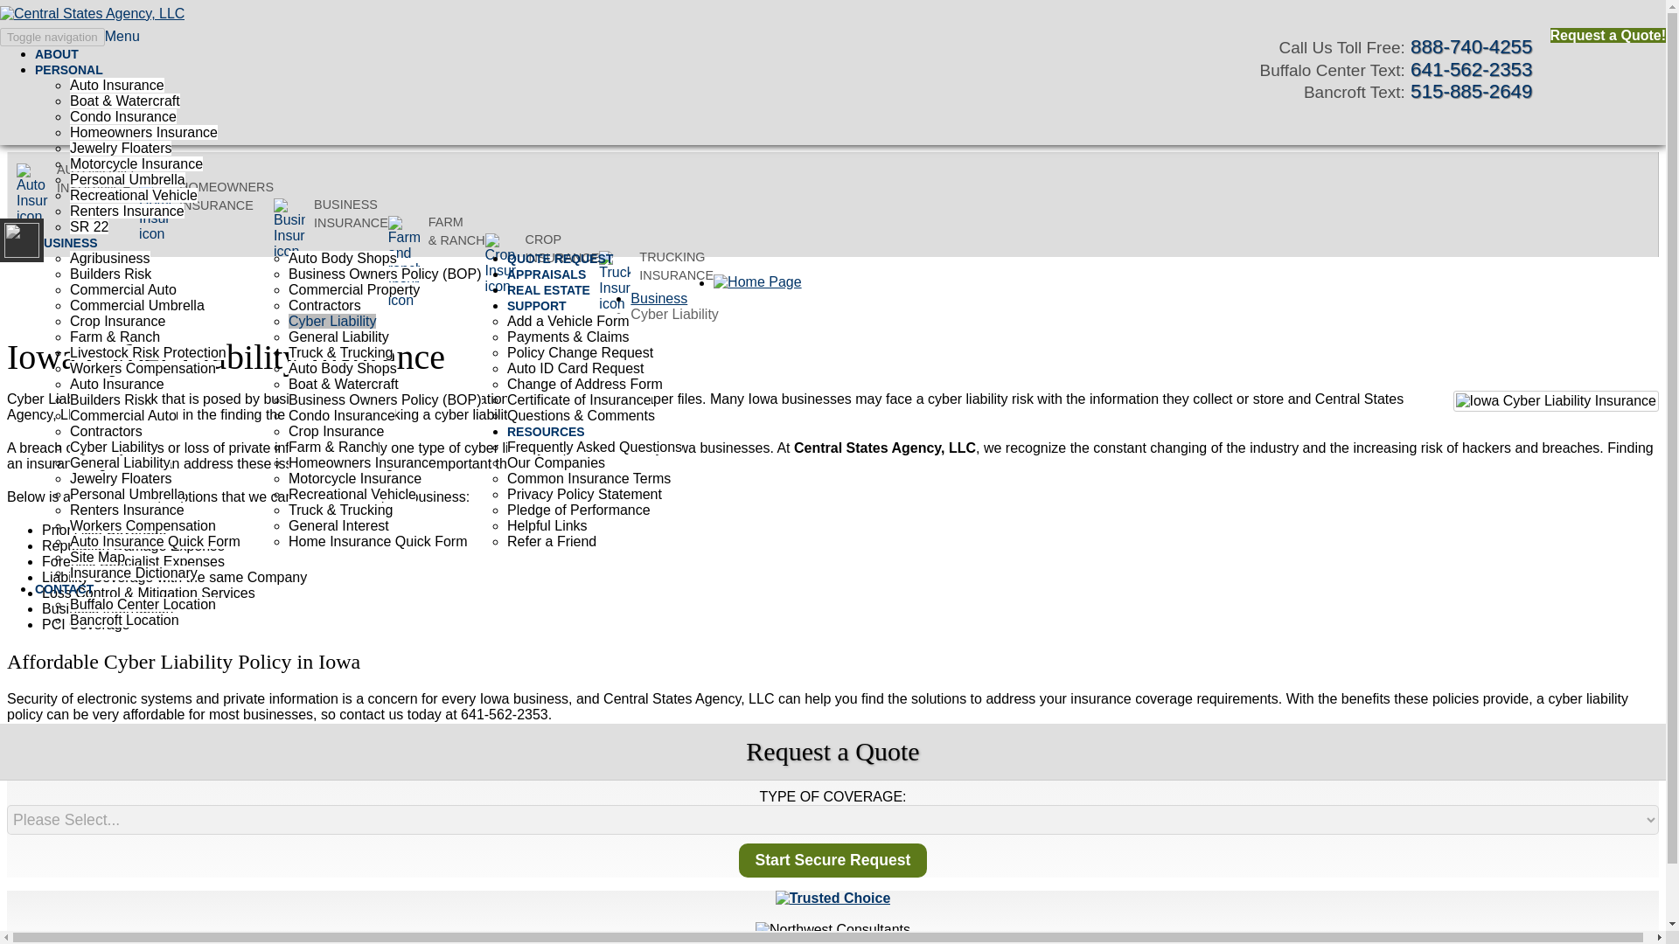 Image resolution: width=1679 pixels, height=944 pixels. What do you see at coordinates (117, 320) in the screenshot?
I see `Crop Insurance` at bounding box center [117, 320].